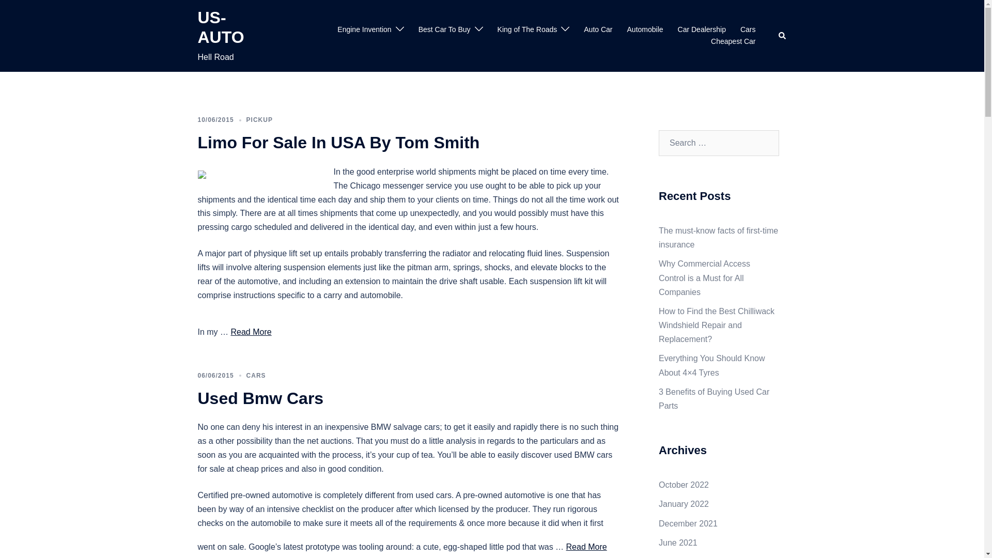 This screenshot has height=558, width=992. Describe the element at coordinates (645, 30) in the screenshot. I see `Automobile` at that location.